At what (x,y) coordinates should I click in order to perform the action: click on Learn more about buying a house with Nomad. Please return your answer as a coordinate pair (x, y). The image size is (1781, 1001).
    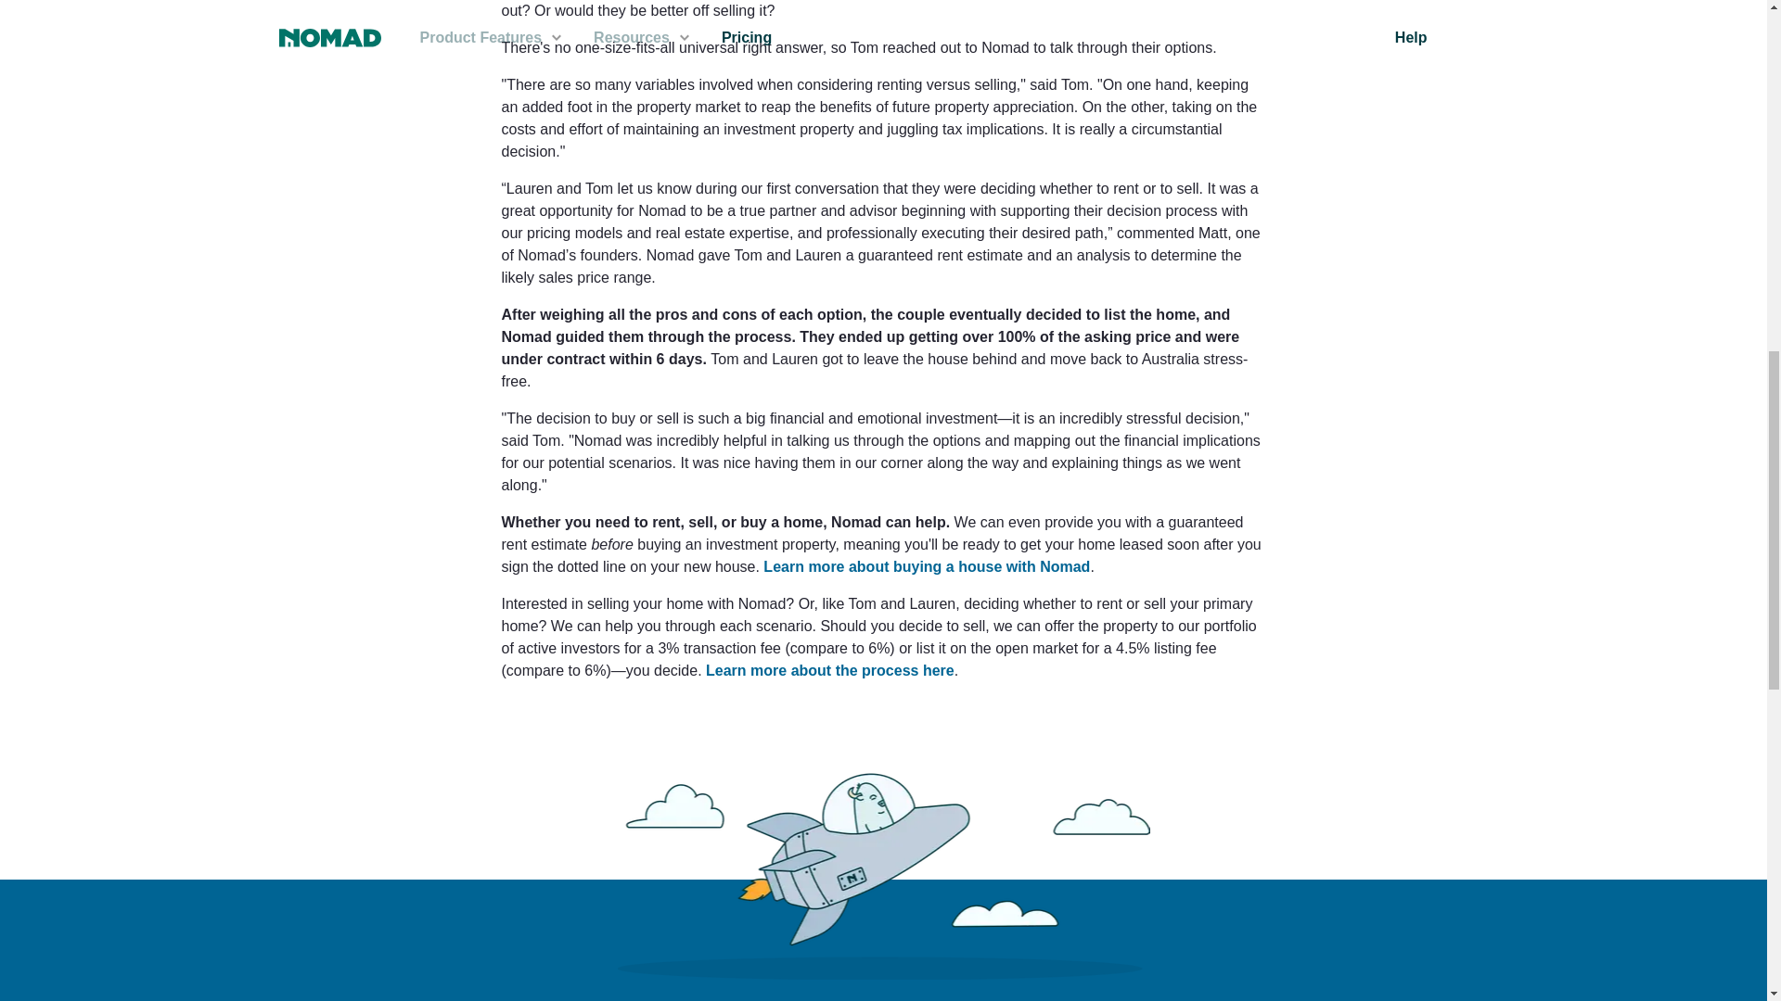
    Looking at the image, I should click on (927, 565).